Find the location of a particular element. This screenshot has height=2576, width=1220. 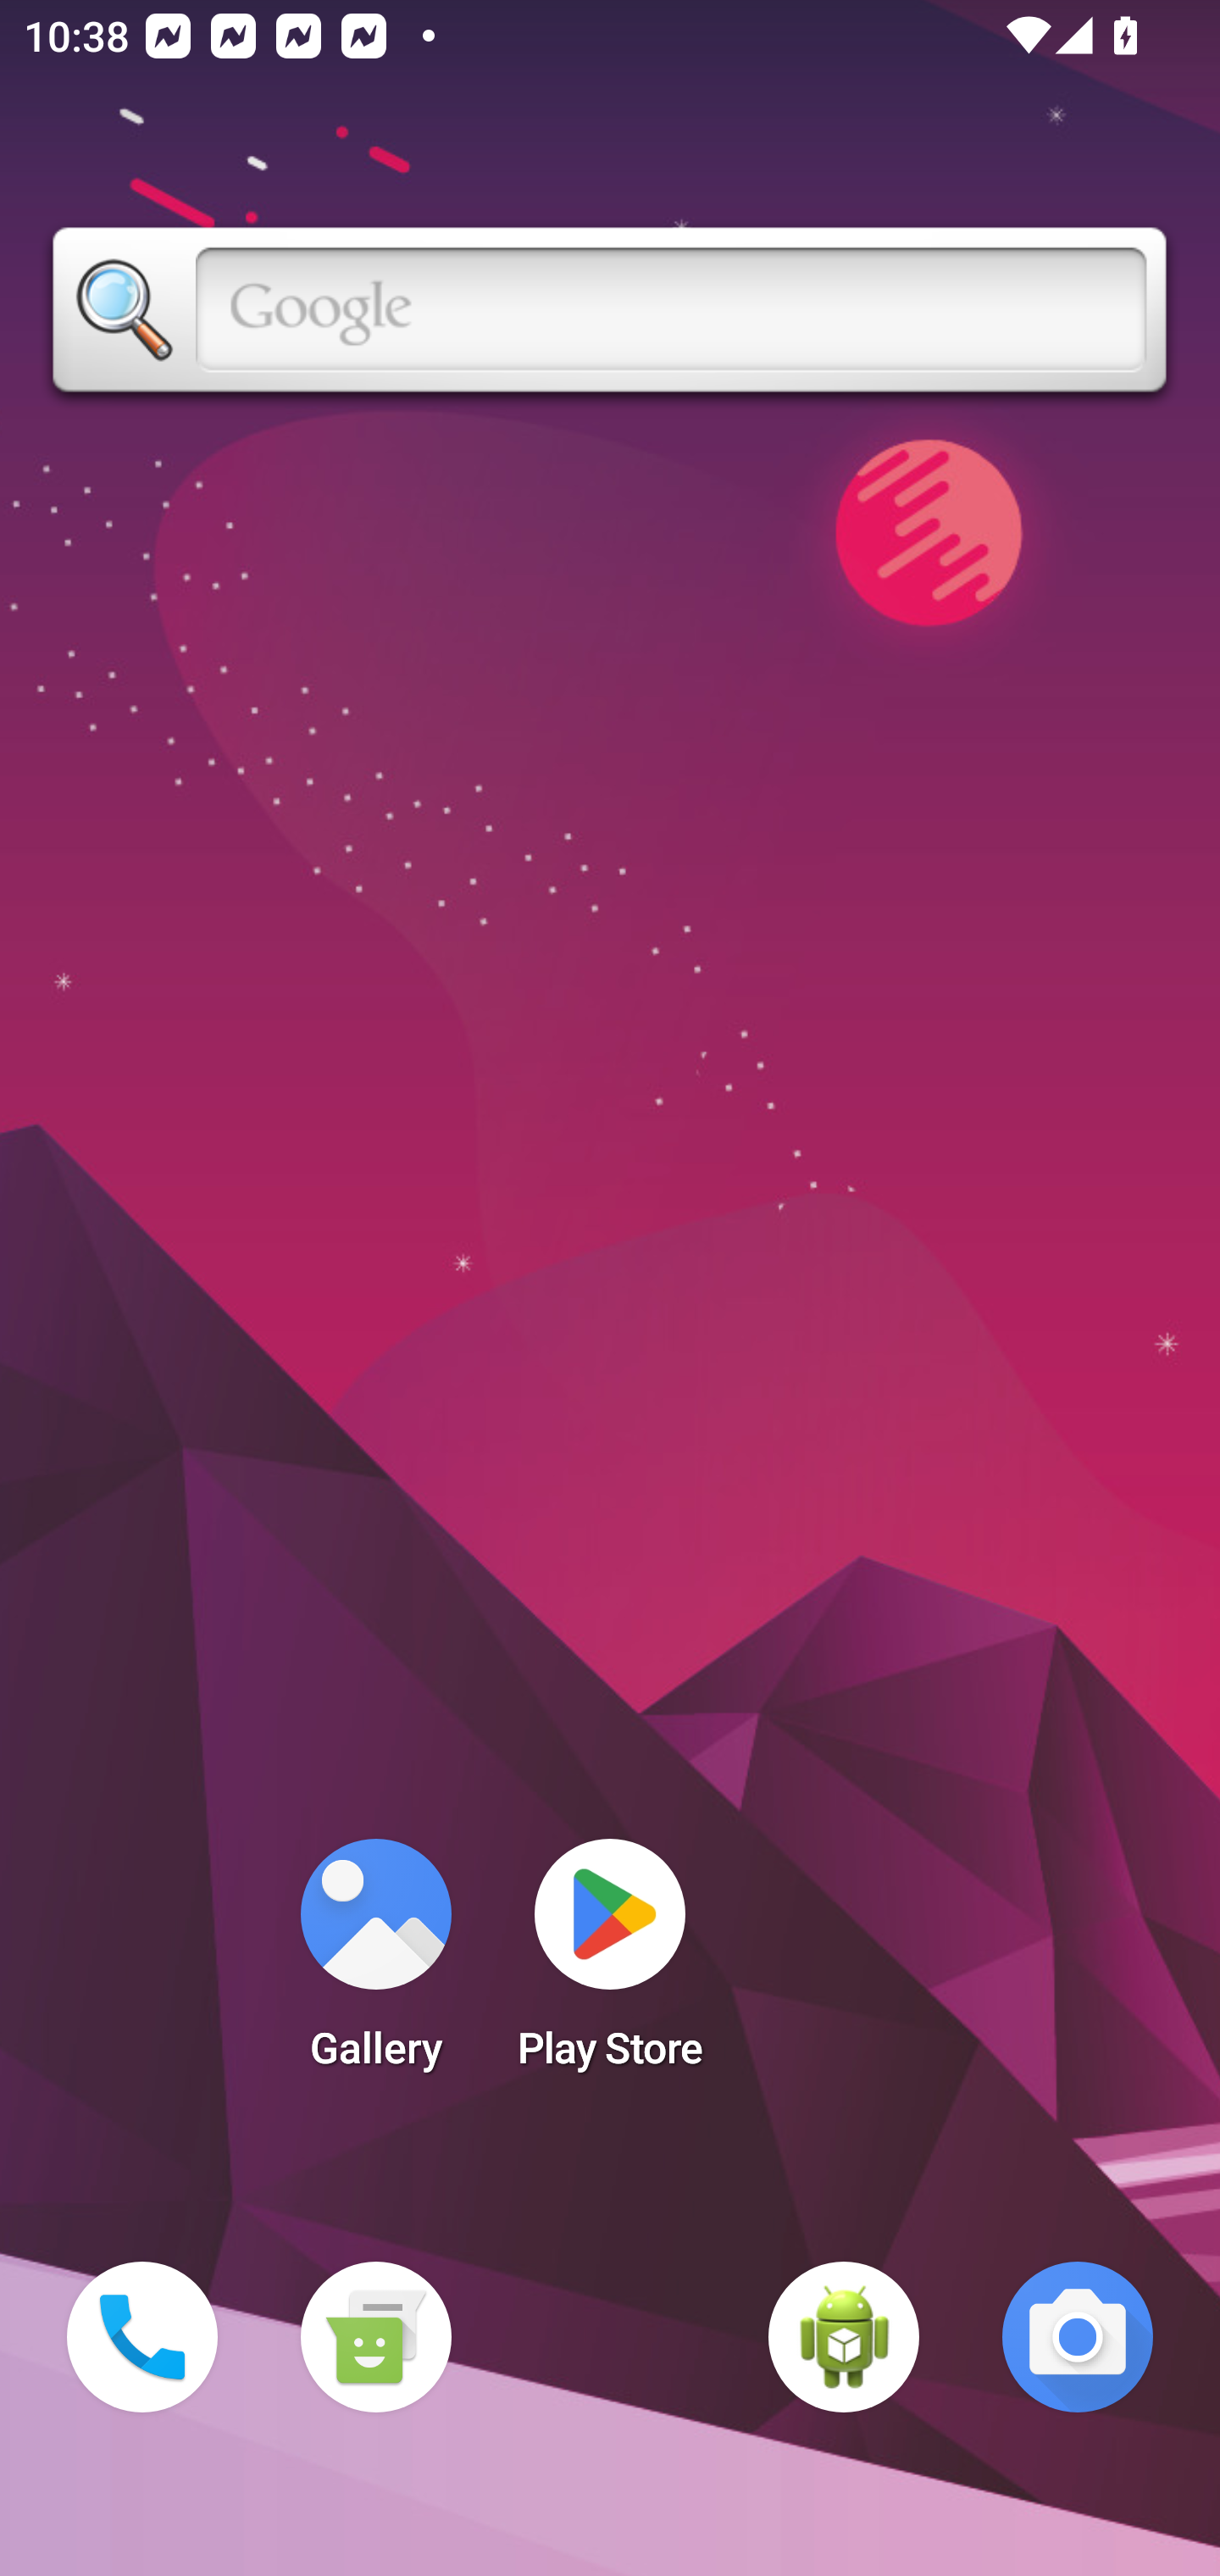

Play Store is located at coordinates (610, 1964).